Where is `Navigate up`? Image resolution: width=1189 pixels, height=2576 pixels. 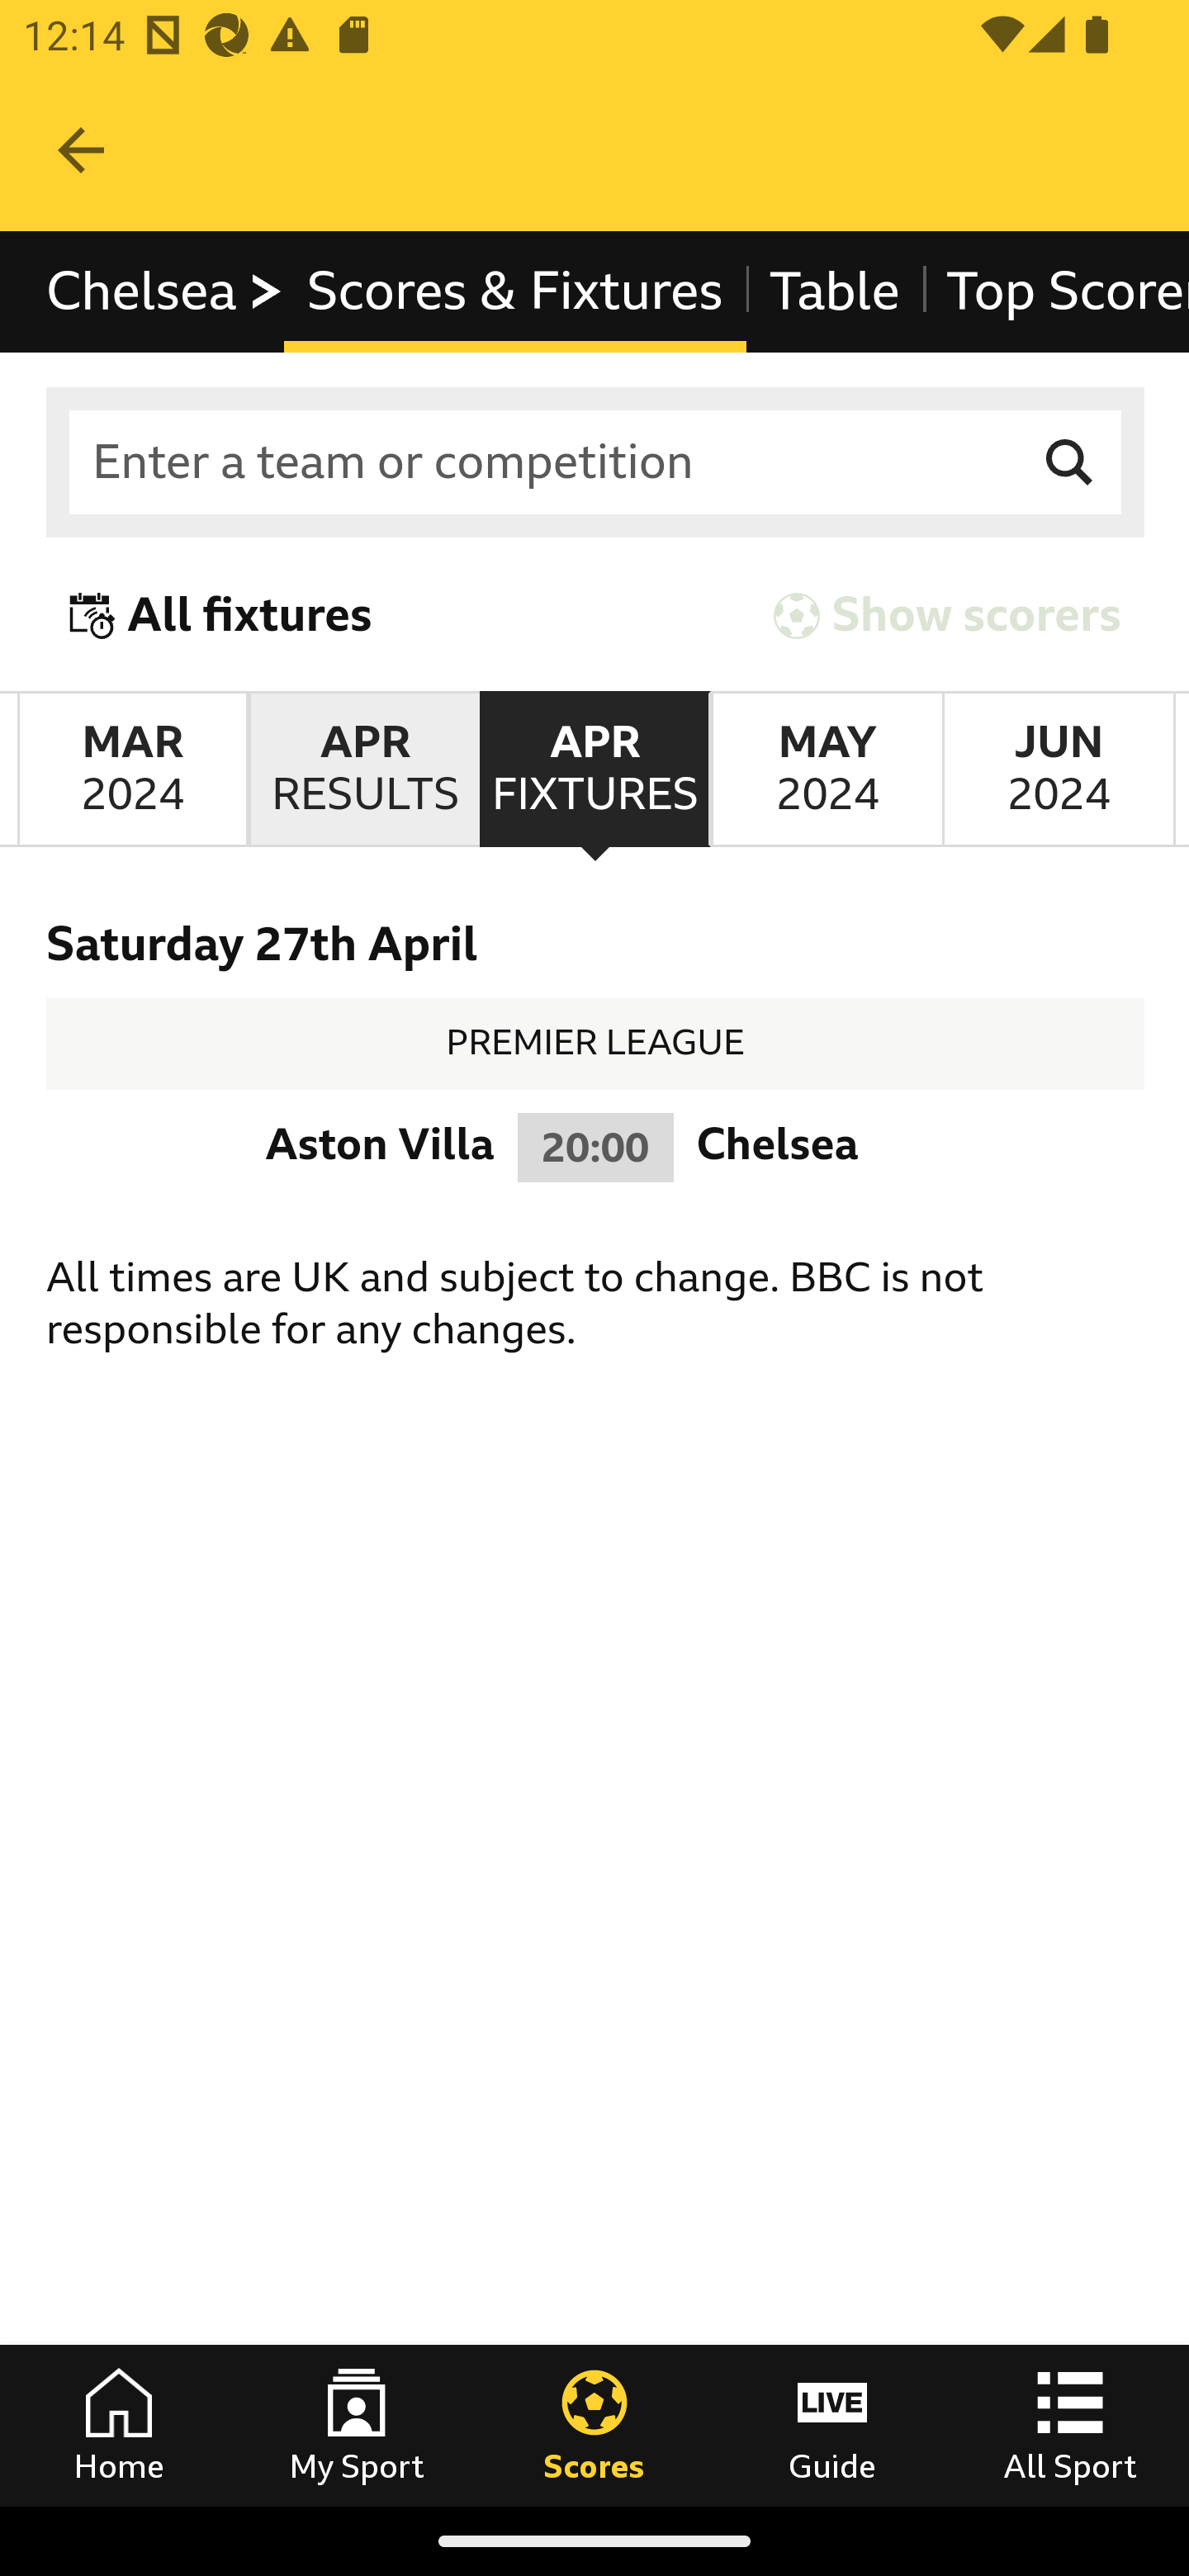 Navigate up is located at coordinates (81, 150).